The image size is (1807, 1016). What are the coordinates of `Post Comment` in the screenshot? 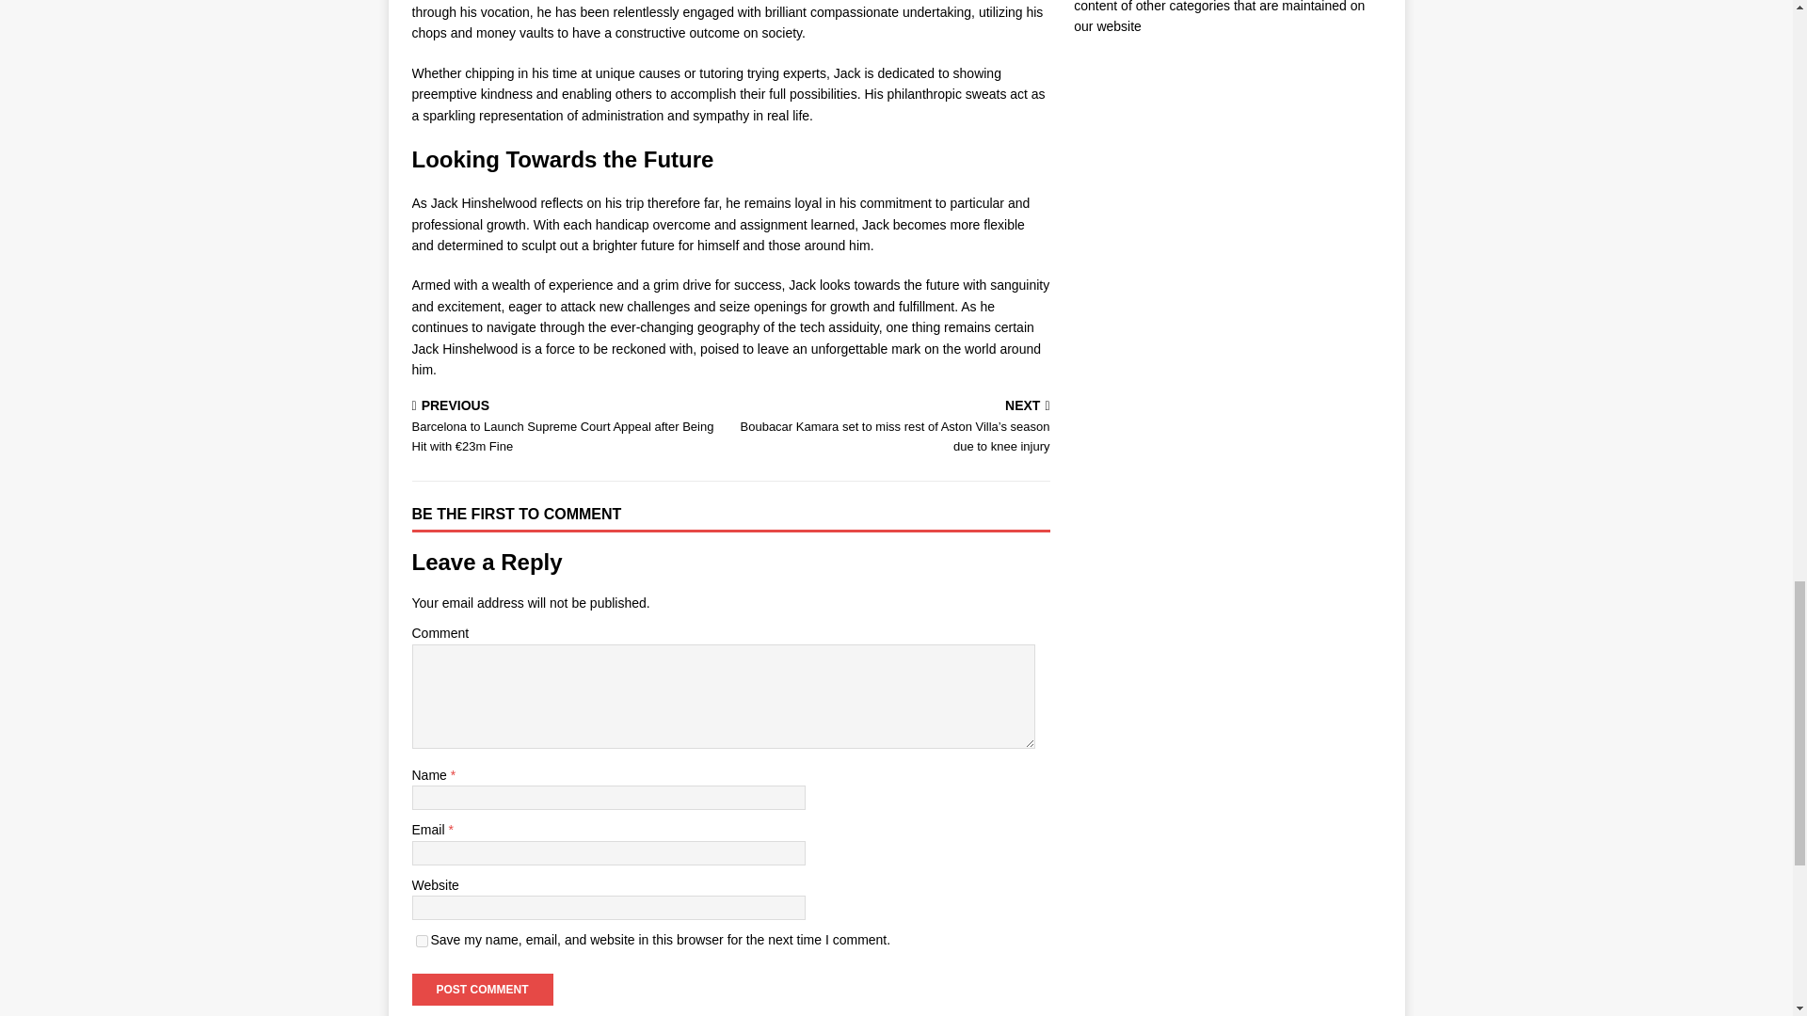 It's located at (482, 990).